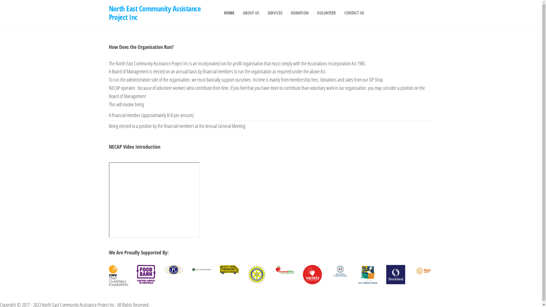 This screenshot has height=307, width=546. What do you see at coordinates (229, 13) in the screenshot?
I see `HOME` at bounding box center [229, 13].